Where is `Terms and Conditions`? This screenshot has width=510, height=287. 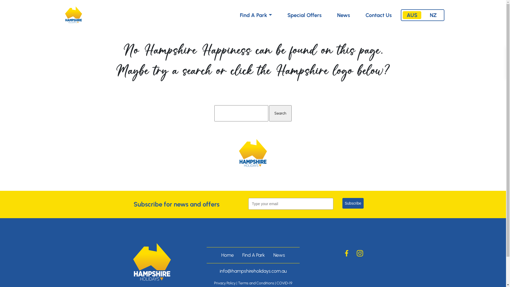 Terms and Conditions is located at coordinates (256, 283).